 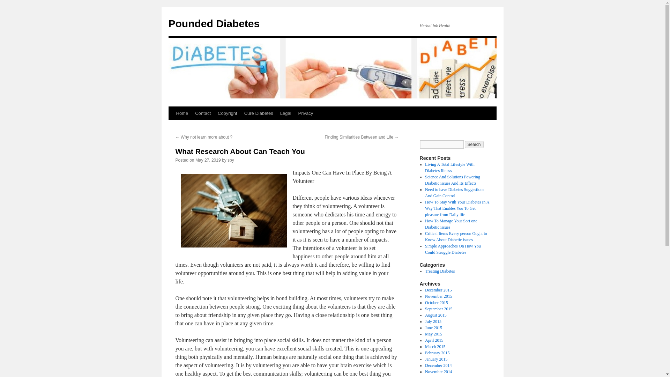 What do you see at coordinates (433, 321) in the screenshot?
I see `July 2015` at bounding box center [433, 321].